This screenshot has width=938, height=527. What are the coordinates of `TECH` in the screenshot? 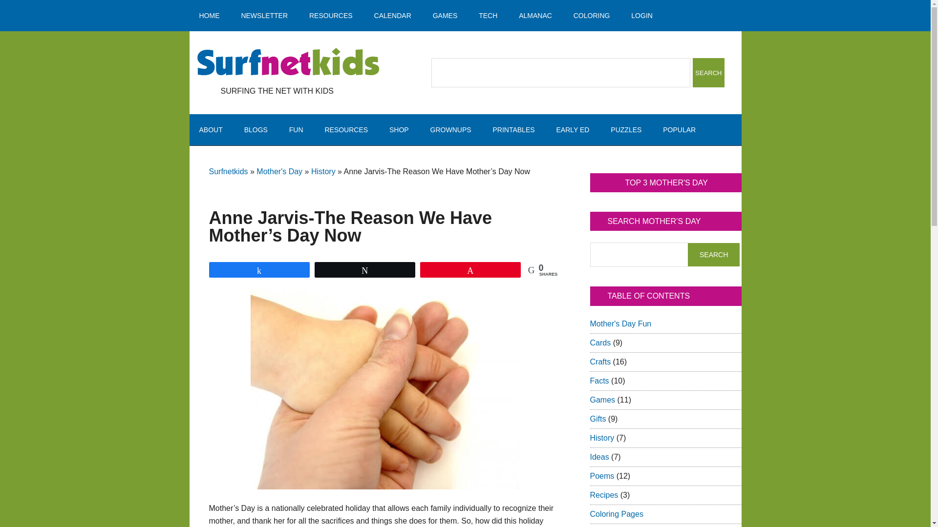 It's located at (488, 16).